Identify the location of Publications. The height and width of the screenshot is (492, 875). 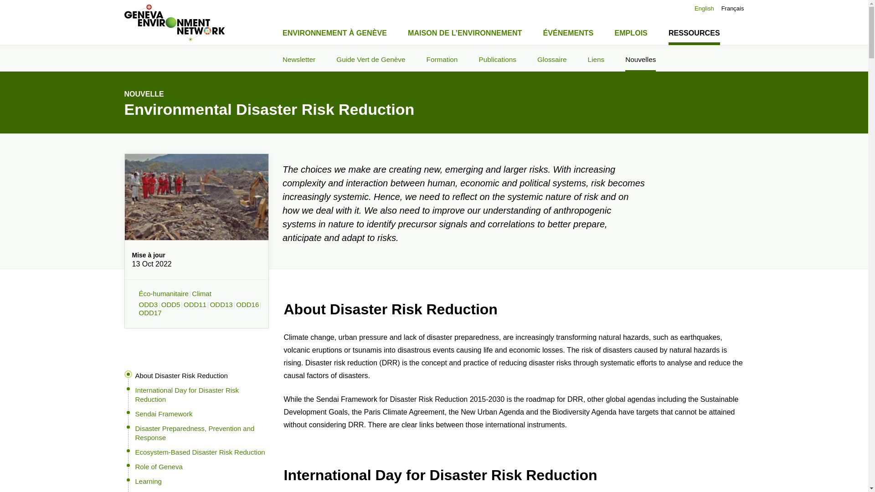
(497, 58).